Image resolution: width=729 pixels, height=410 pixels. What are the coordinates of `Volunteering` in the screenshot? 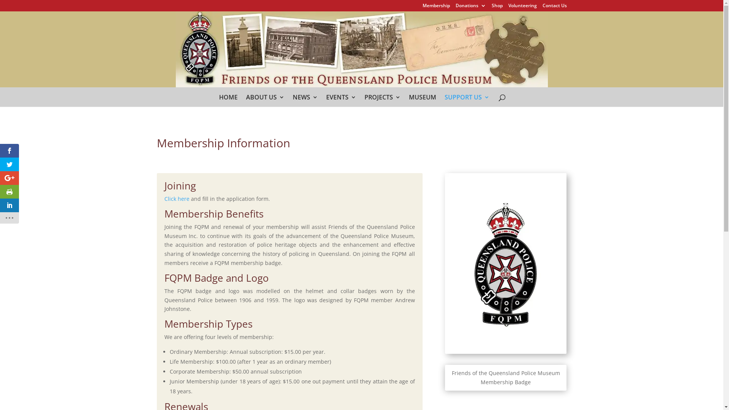 It's located at (522, 8).